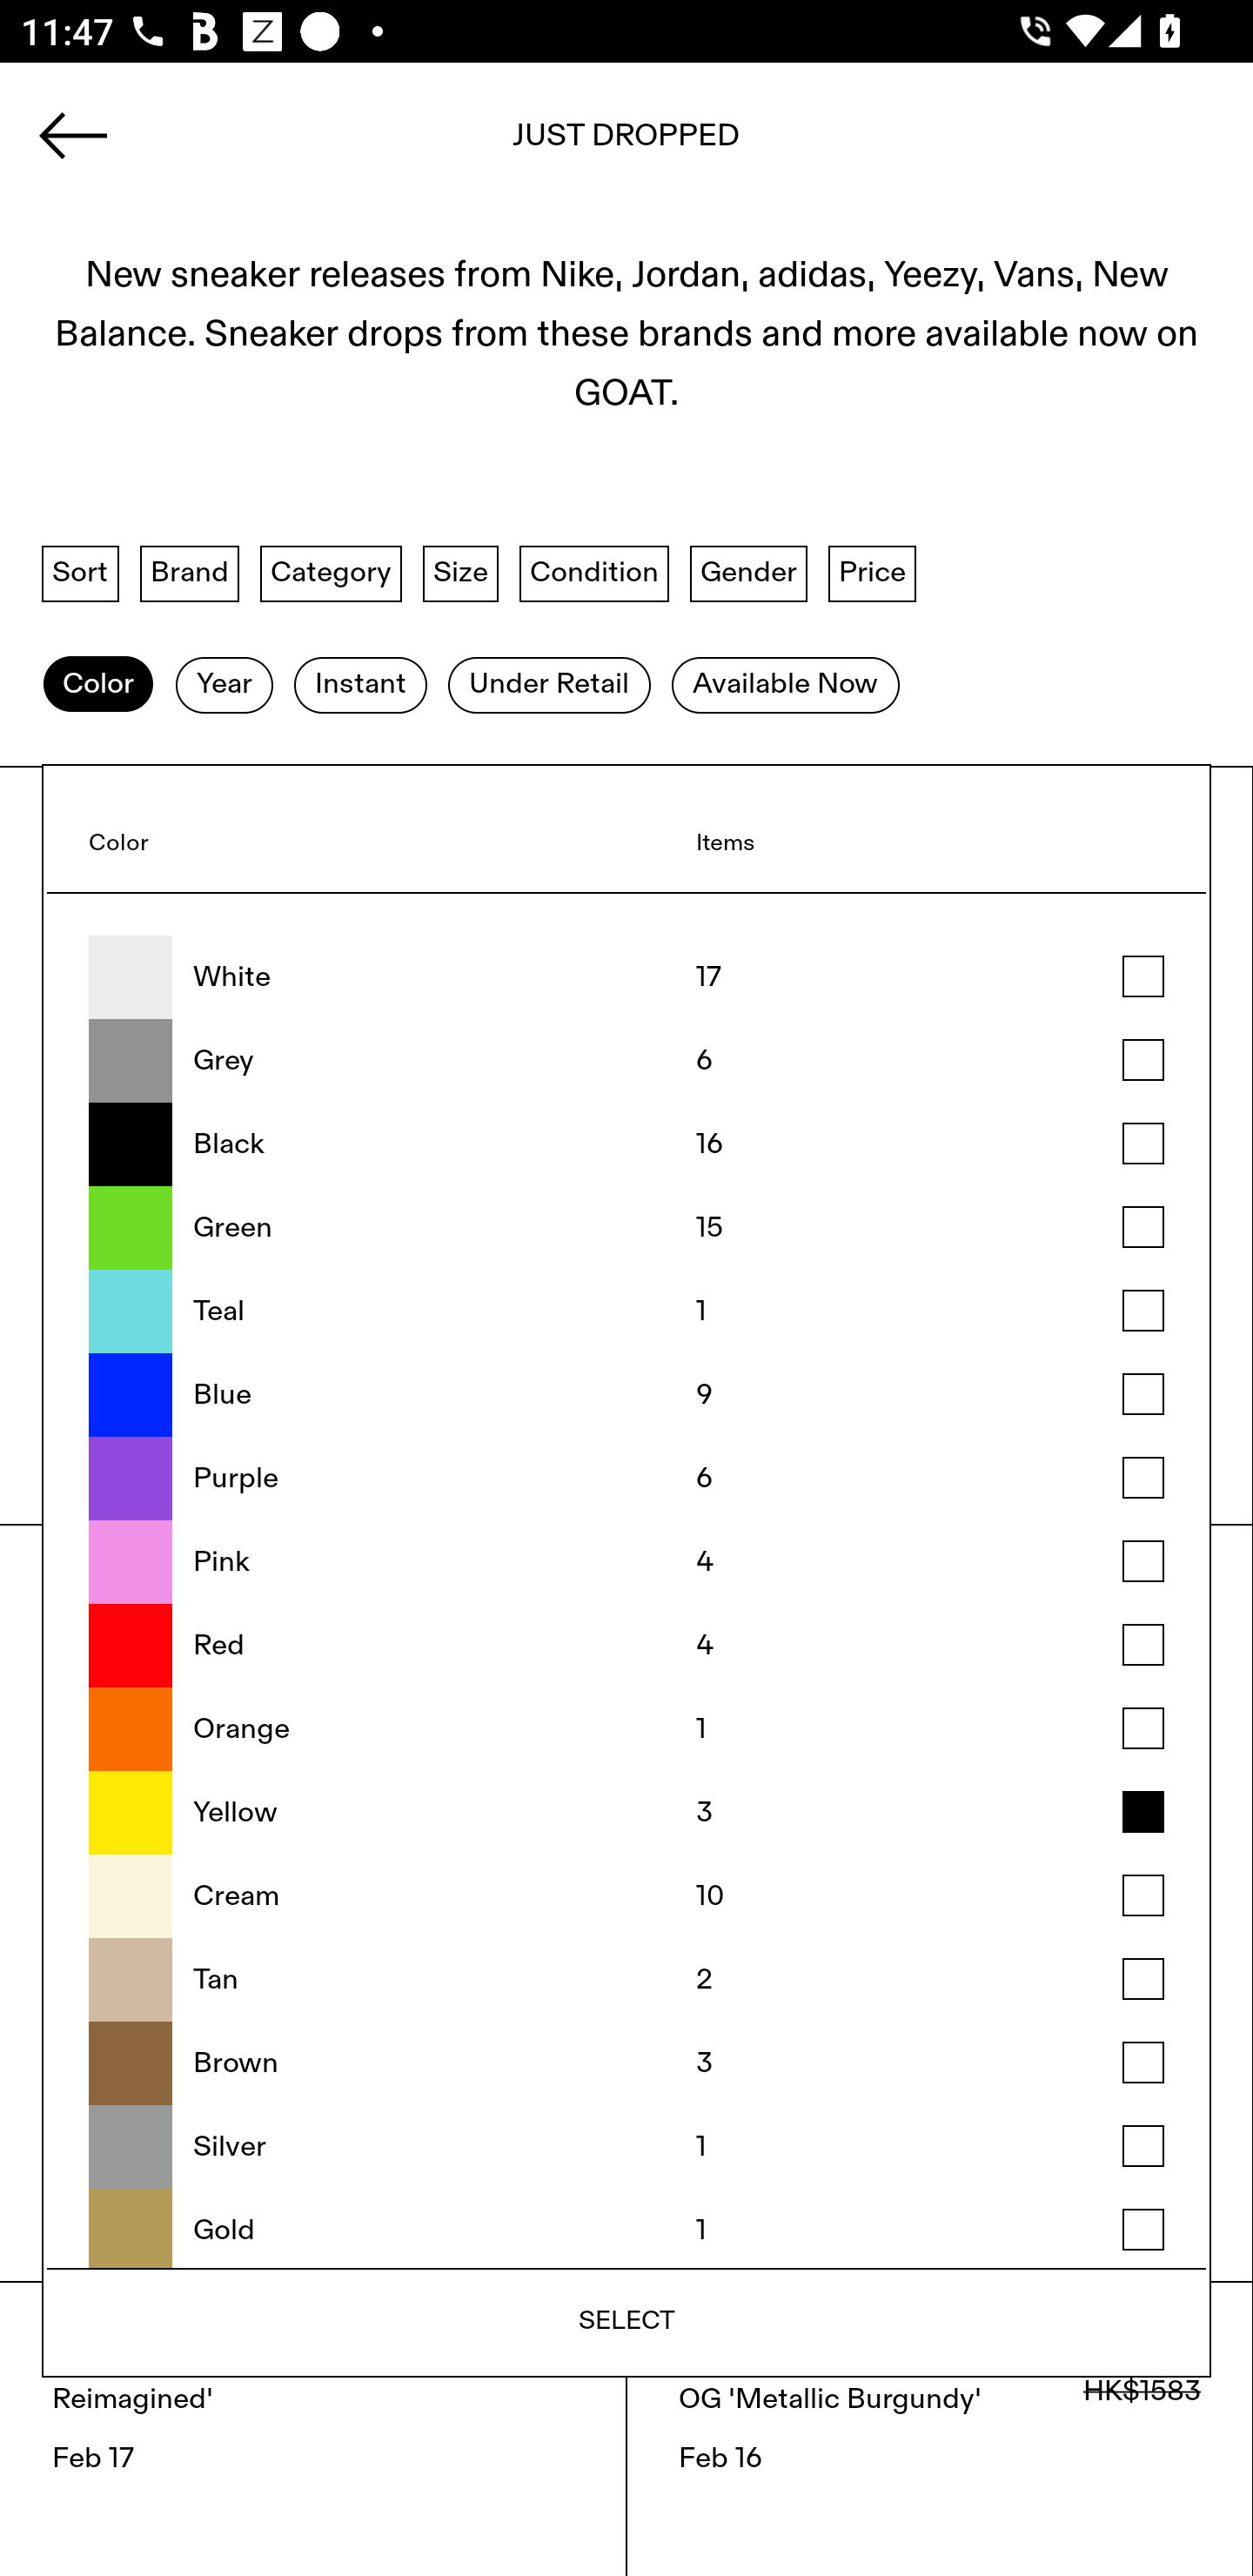  I want to click on Brand, so click(190, 573).